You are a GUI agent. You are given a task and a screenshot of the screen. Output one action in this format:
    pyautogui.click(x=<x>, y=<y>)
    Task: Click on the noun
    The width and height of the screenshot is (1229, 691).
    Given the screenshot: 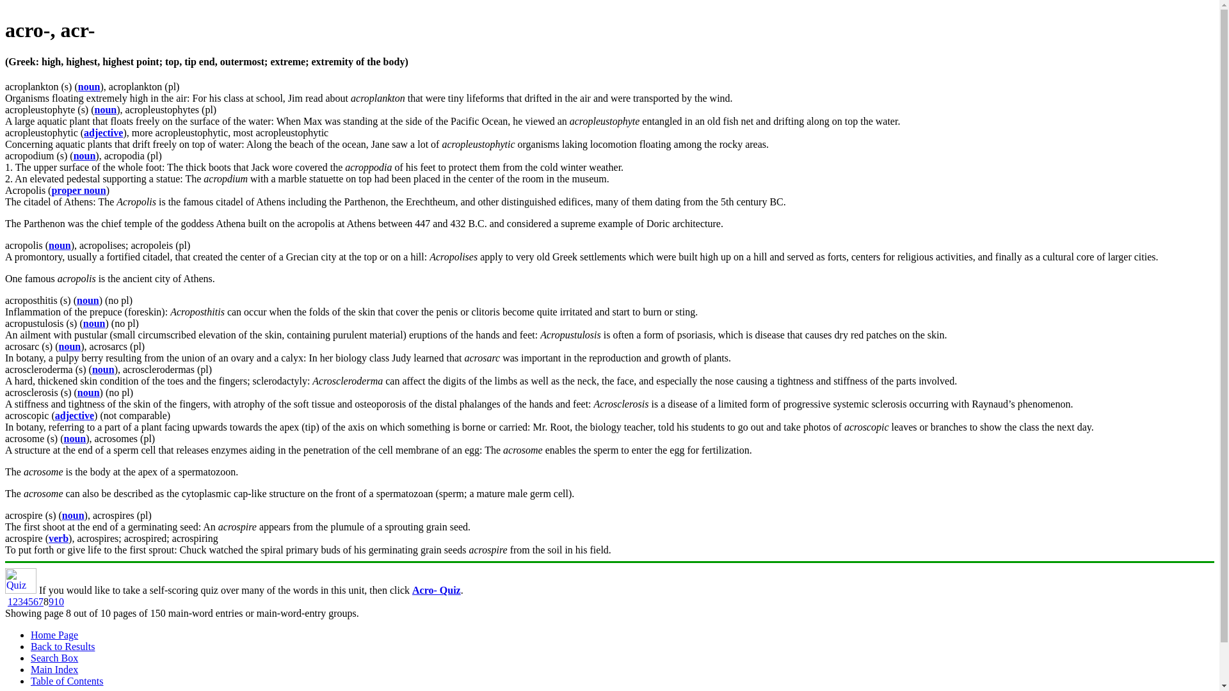 What is the action you would take?
    pyautogui.click(x=70, y=346)
    